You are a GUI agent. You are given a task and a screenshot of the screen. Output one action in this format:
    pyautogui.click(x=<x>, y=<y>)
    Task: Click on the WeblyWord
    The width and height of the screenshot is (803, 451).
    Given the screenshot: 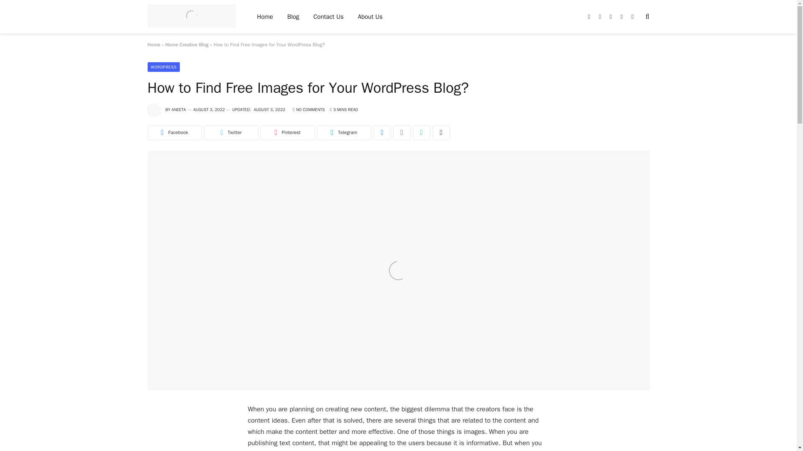 What is the action you would take?
    pyautogui.click(x=191, y=17)
    